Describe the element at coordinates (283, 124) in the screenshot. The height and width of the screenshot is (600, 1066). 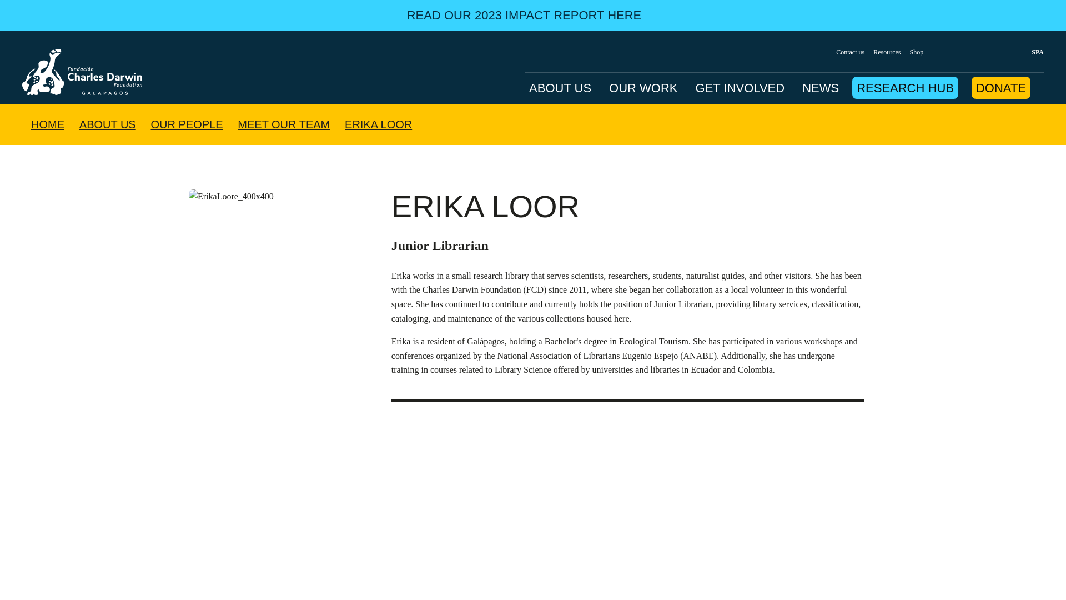
I see `Meet our team` at that location.